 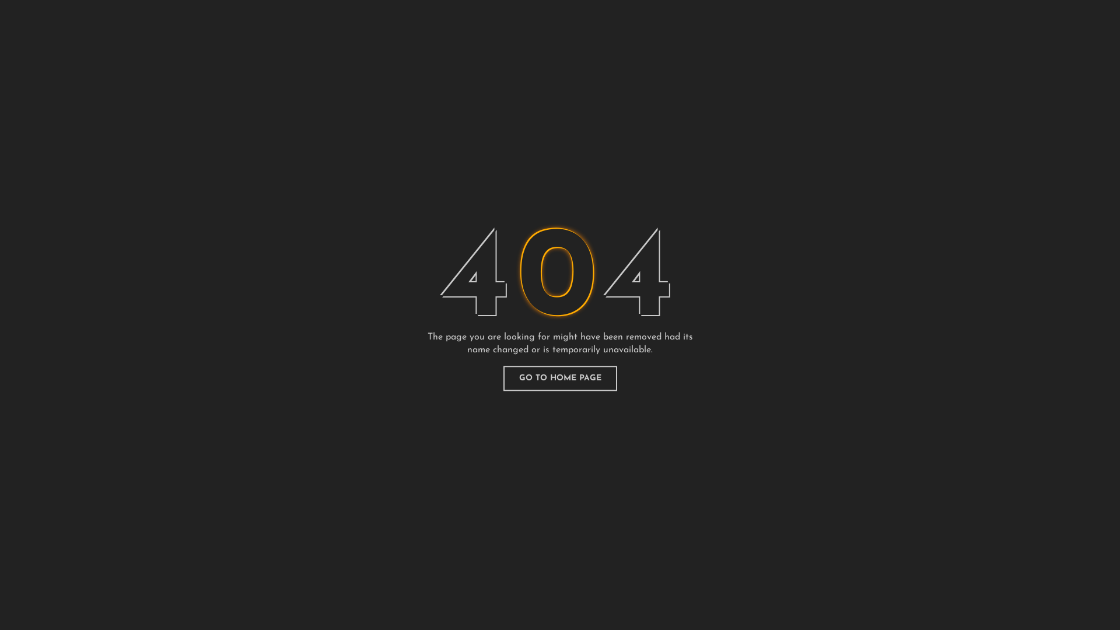 What do you see at coordinates (560, 379) in the screenshot?
I see `GO TO HOME PAGE` at bounding box center [560, 379].